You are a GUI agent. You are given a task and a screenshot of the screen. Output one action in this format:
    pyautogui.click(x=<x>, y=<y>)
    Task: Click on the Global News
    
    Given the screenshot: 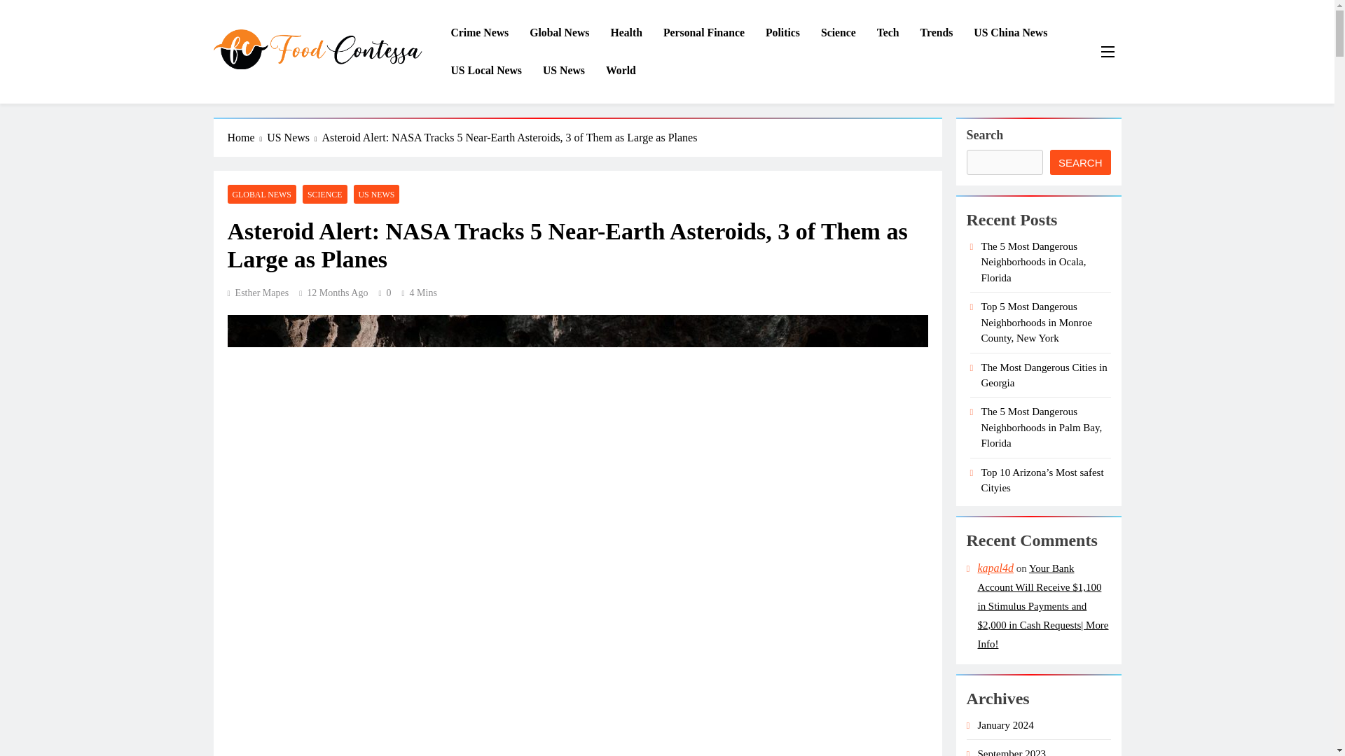 What is the action you would take?
    pyautogui.click(x=559, y=33)
    